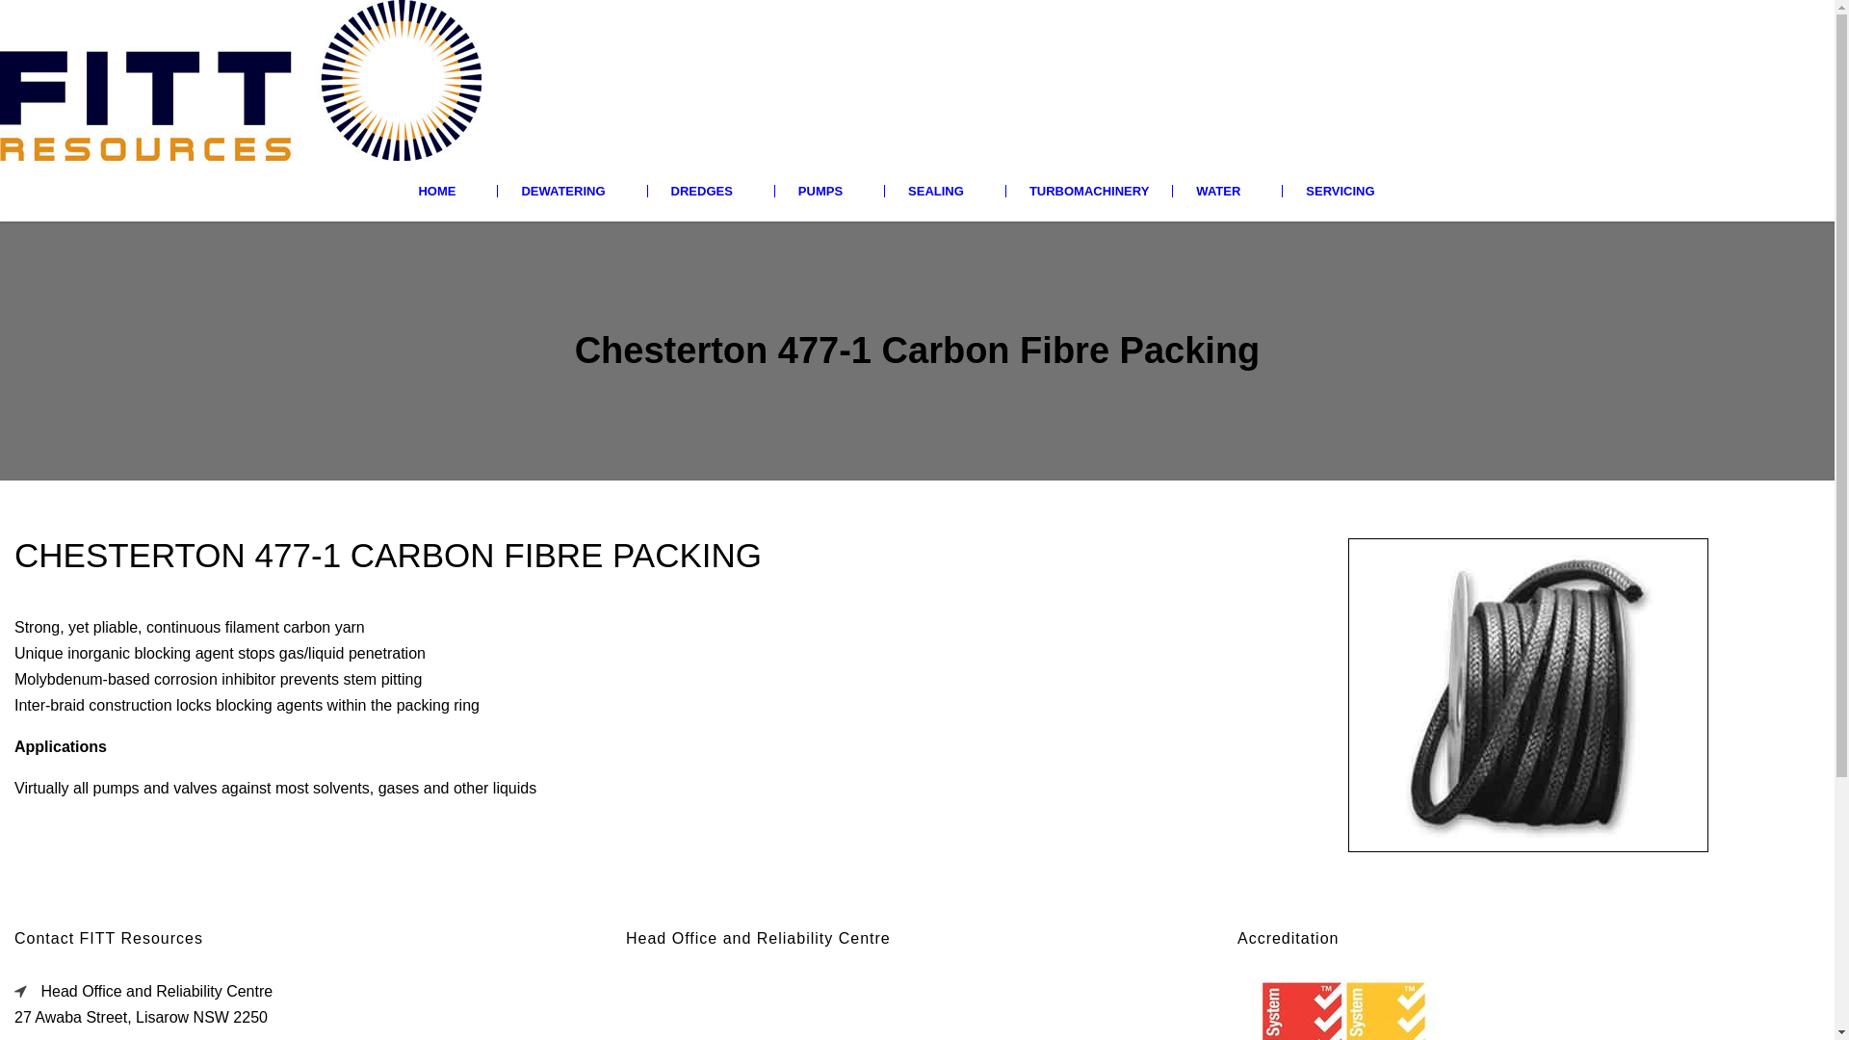 Image resolution: width=1849 pixels, height=1040 pixels. What do you see at coordinates (1348, 191) in the screenshot?
I see `SERVICING` at bounding box center [1348, 191].